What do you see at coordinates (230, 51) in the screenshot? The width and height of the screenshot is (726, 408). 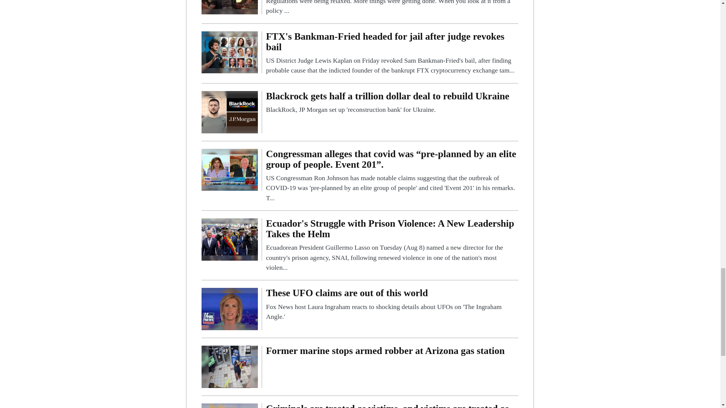 I see `FTX's Bankman-Fried headed for jail after judge revokes bail` at bounding box center [230, 51].